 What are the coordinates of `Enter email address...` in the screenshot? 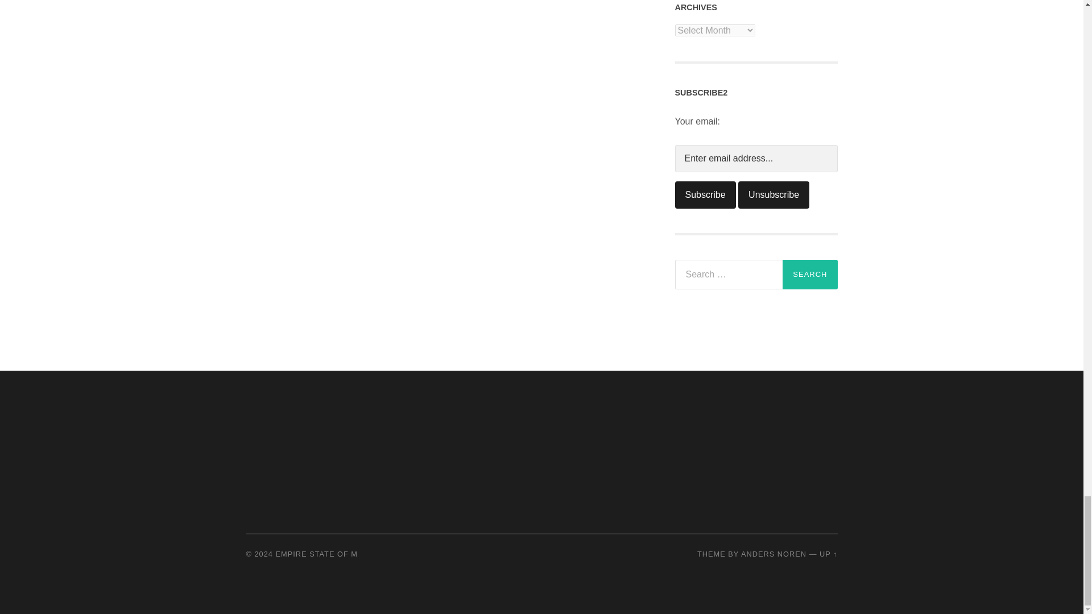 It's located at (756, 158).